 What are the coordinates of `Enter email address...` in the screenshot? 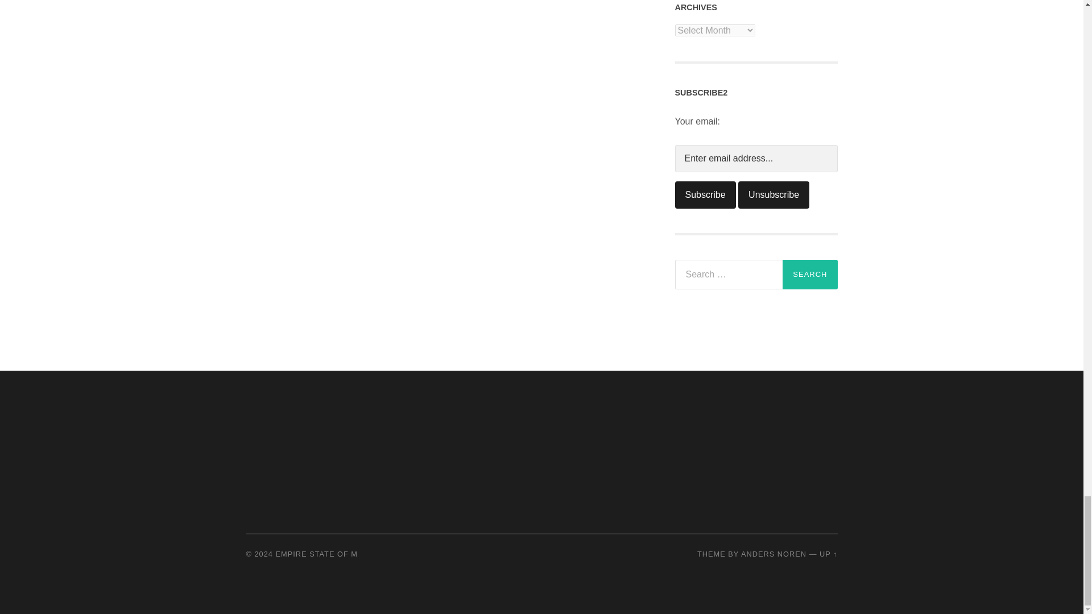 It's located at (756, 158).